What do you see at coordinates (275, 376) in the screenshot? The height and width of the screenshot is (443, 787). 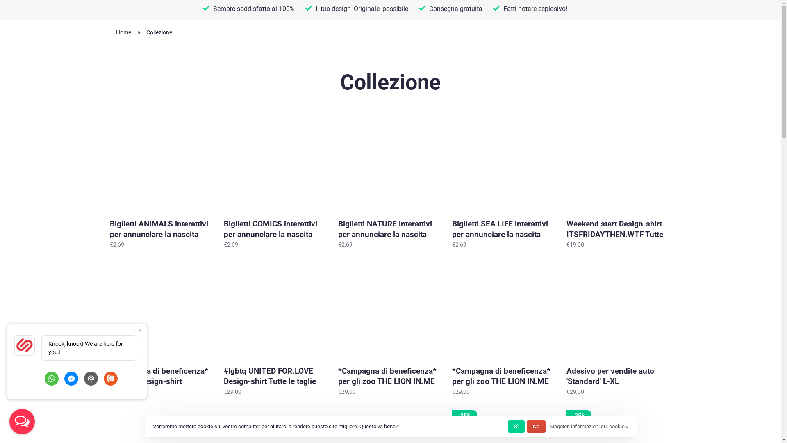 I see `#lgbtq UNITED FOR.LOVE Design-shirt Tutte le taglie` at bounding box center [275, 376].